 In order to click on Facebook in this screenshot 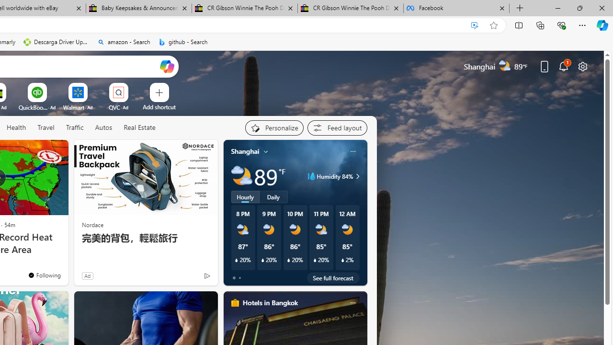, I will do `click(456, 9)`.